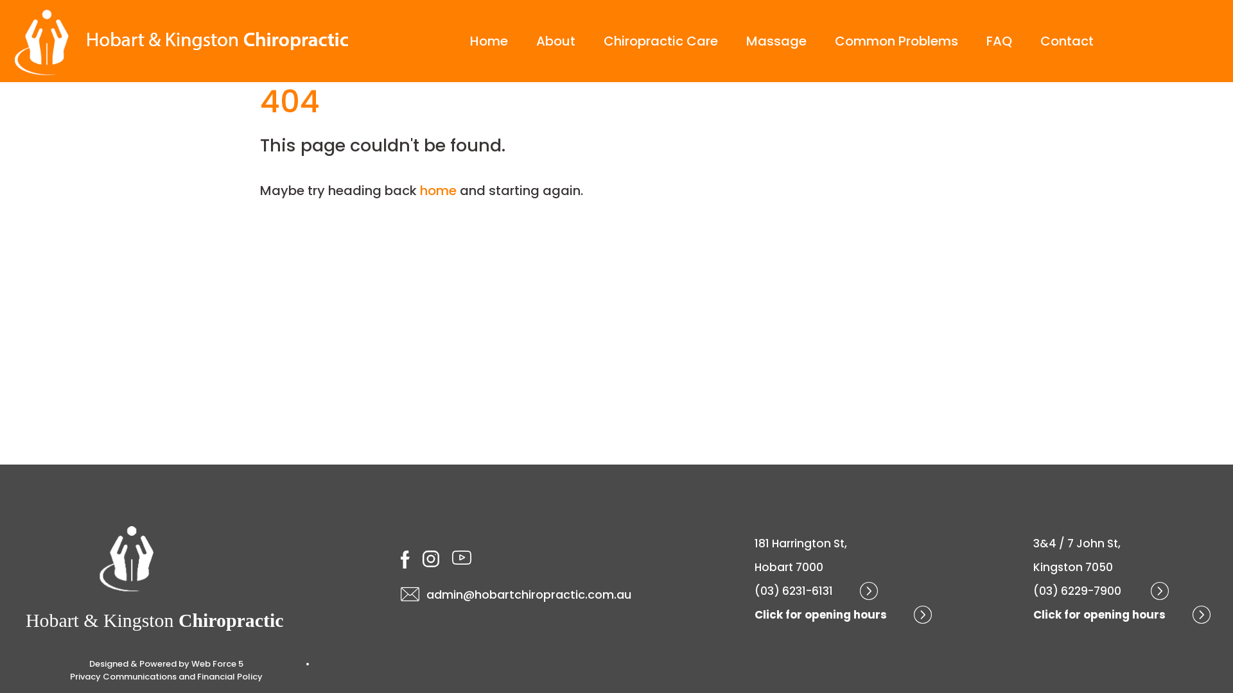 Image resolution: width=1233 pixels, height=693 pixels. What do you see at coordinates (1101, 591) in the screenshot?
I see `(03) 6229-7900 ` at bounding box center [1101, 591].